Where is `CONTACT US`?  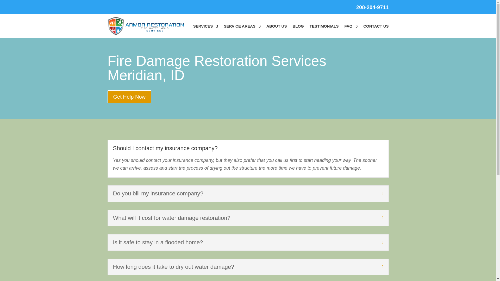 CONTACT US is located at coordinates (376, 26).